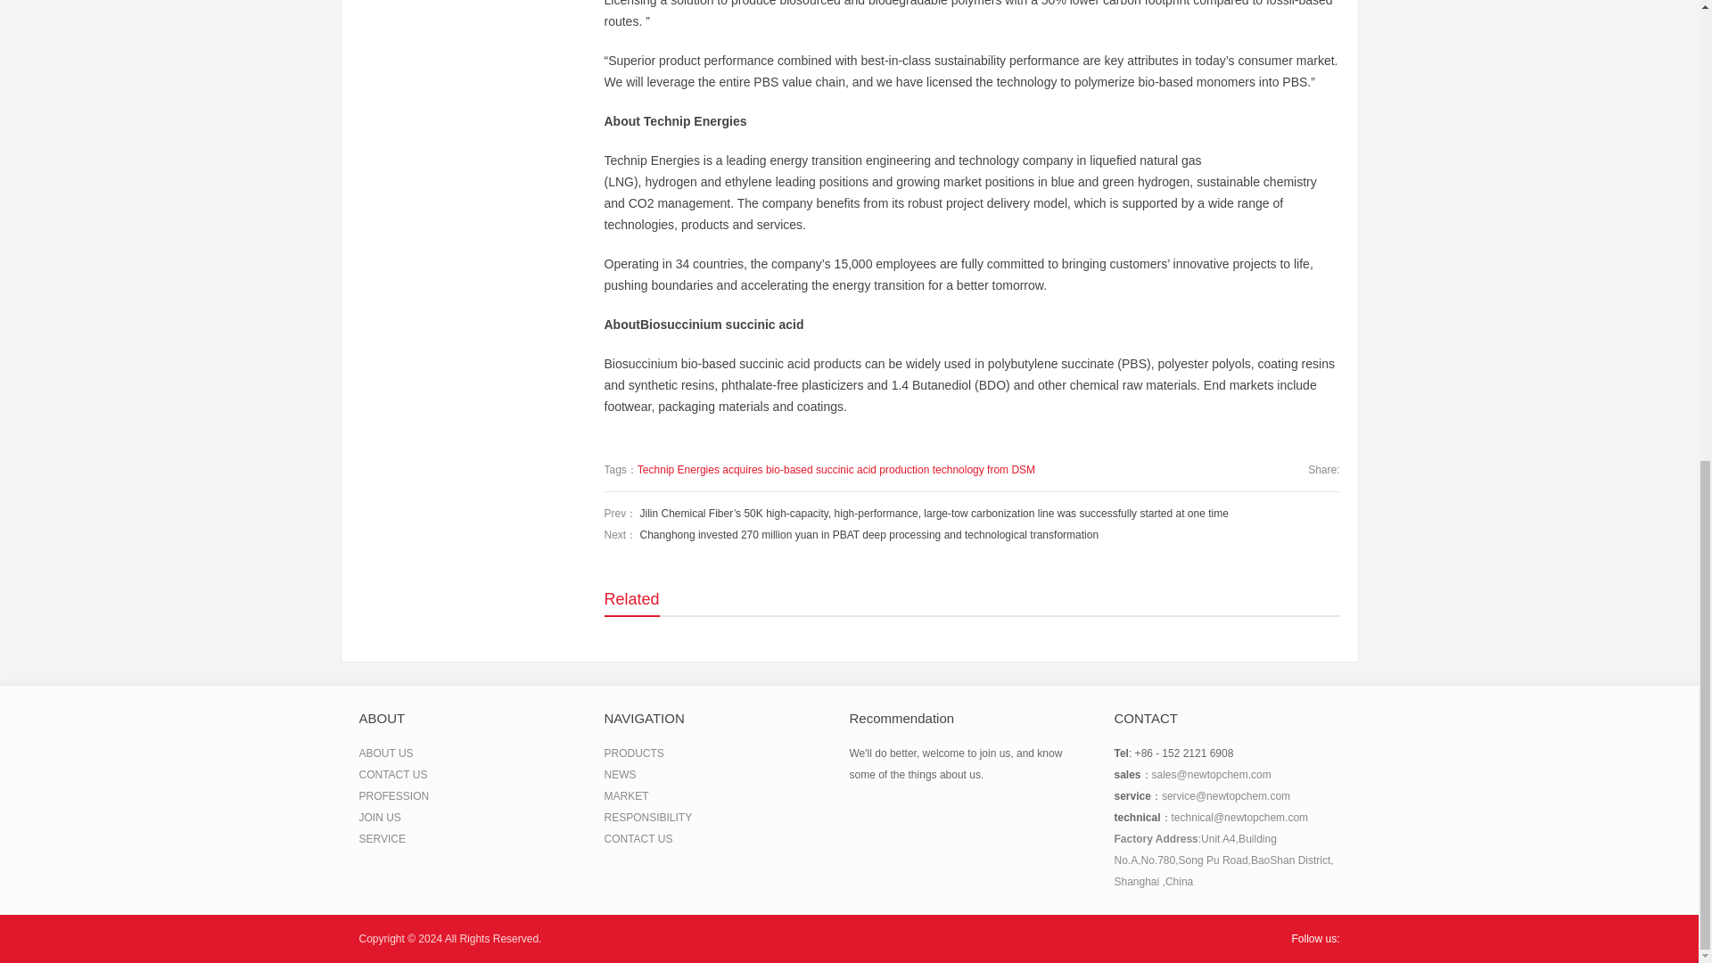  I want to click on PRODUCTS, so click(633, 753).